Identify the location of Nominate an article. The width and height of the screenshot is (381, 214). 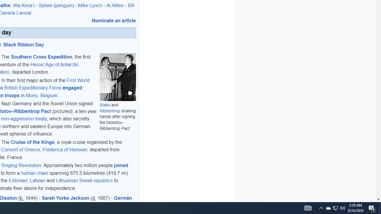
(114, 20).